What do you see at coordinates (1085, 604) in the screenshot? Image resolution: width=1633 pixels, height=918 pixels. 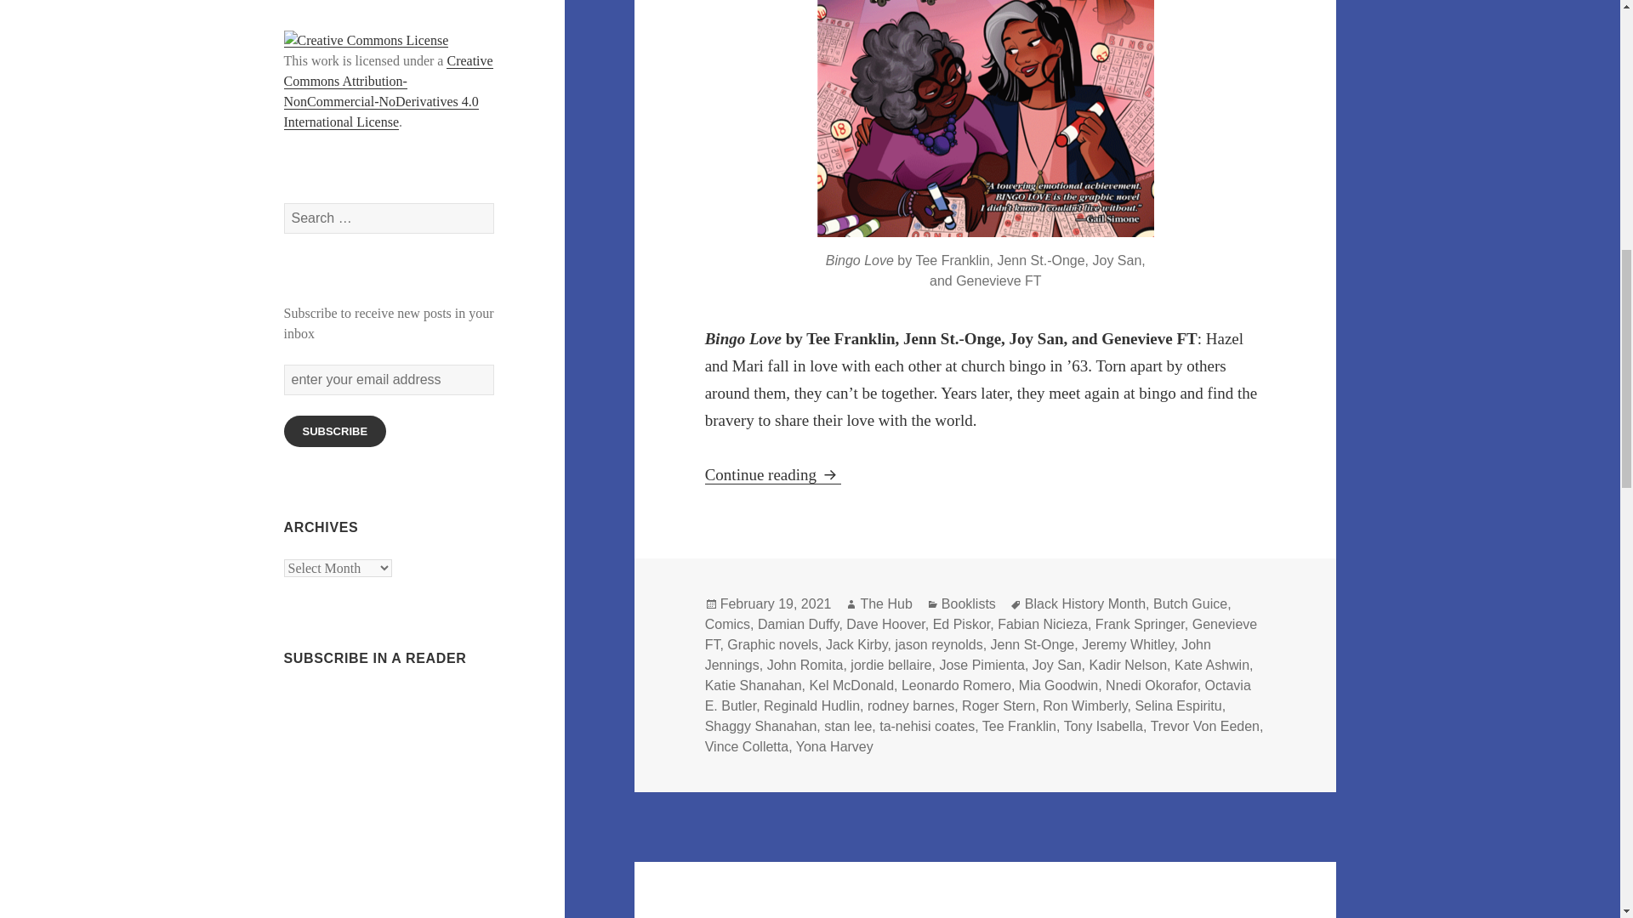 I see `Black History Month` at bounding box center [1085, 604].